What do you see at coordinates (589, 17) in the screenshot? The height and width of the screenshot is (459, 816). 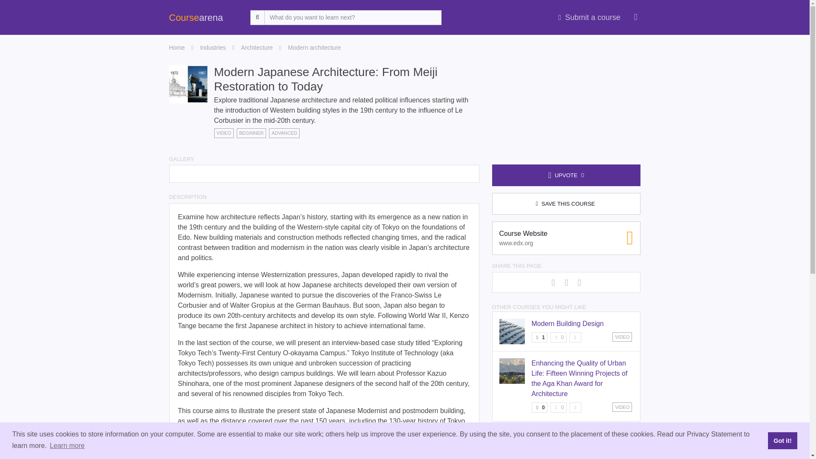 I see `Architecture` at bounding box center [589, 17].